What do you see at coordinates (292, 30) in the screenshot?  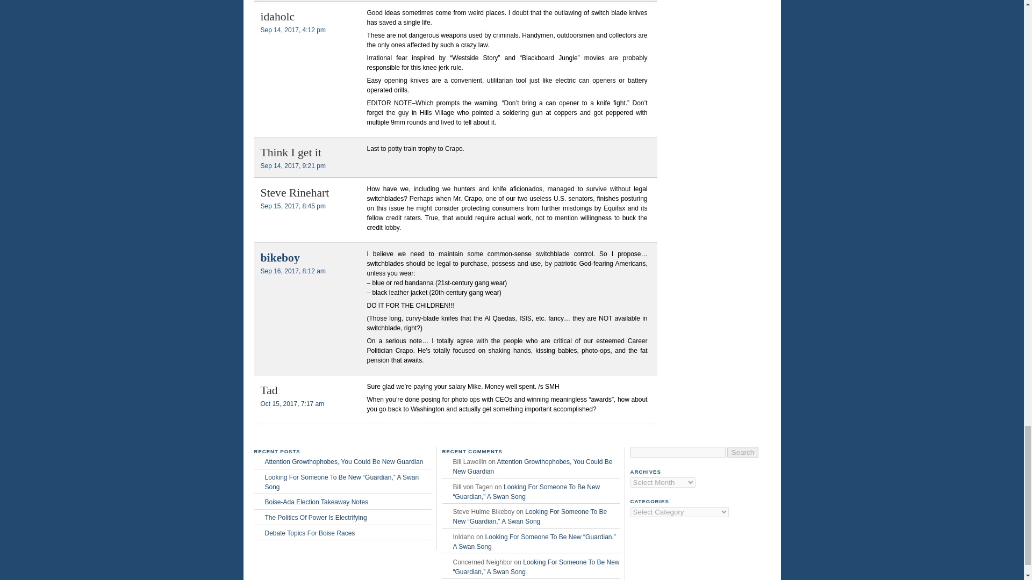 I see `Sep 14, 2017, 4:12 pm` at bounding box center [292, 30].